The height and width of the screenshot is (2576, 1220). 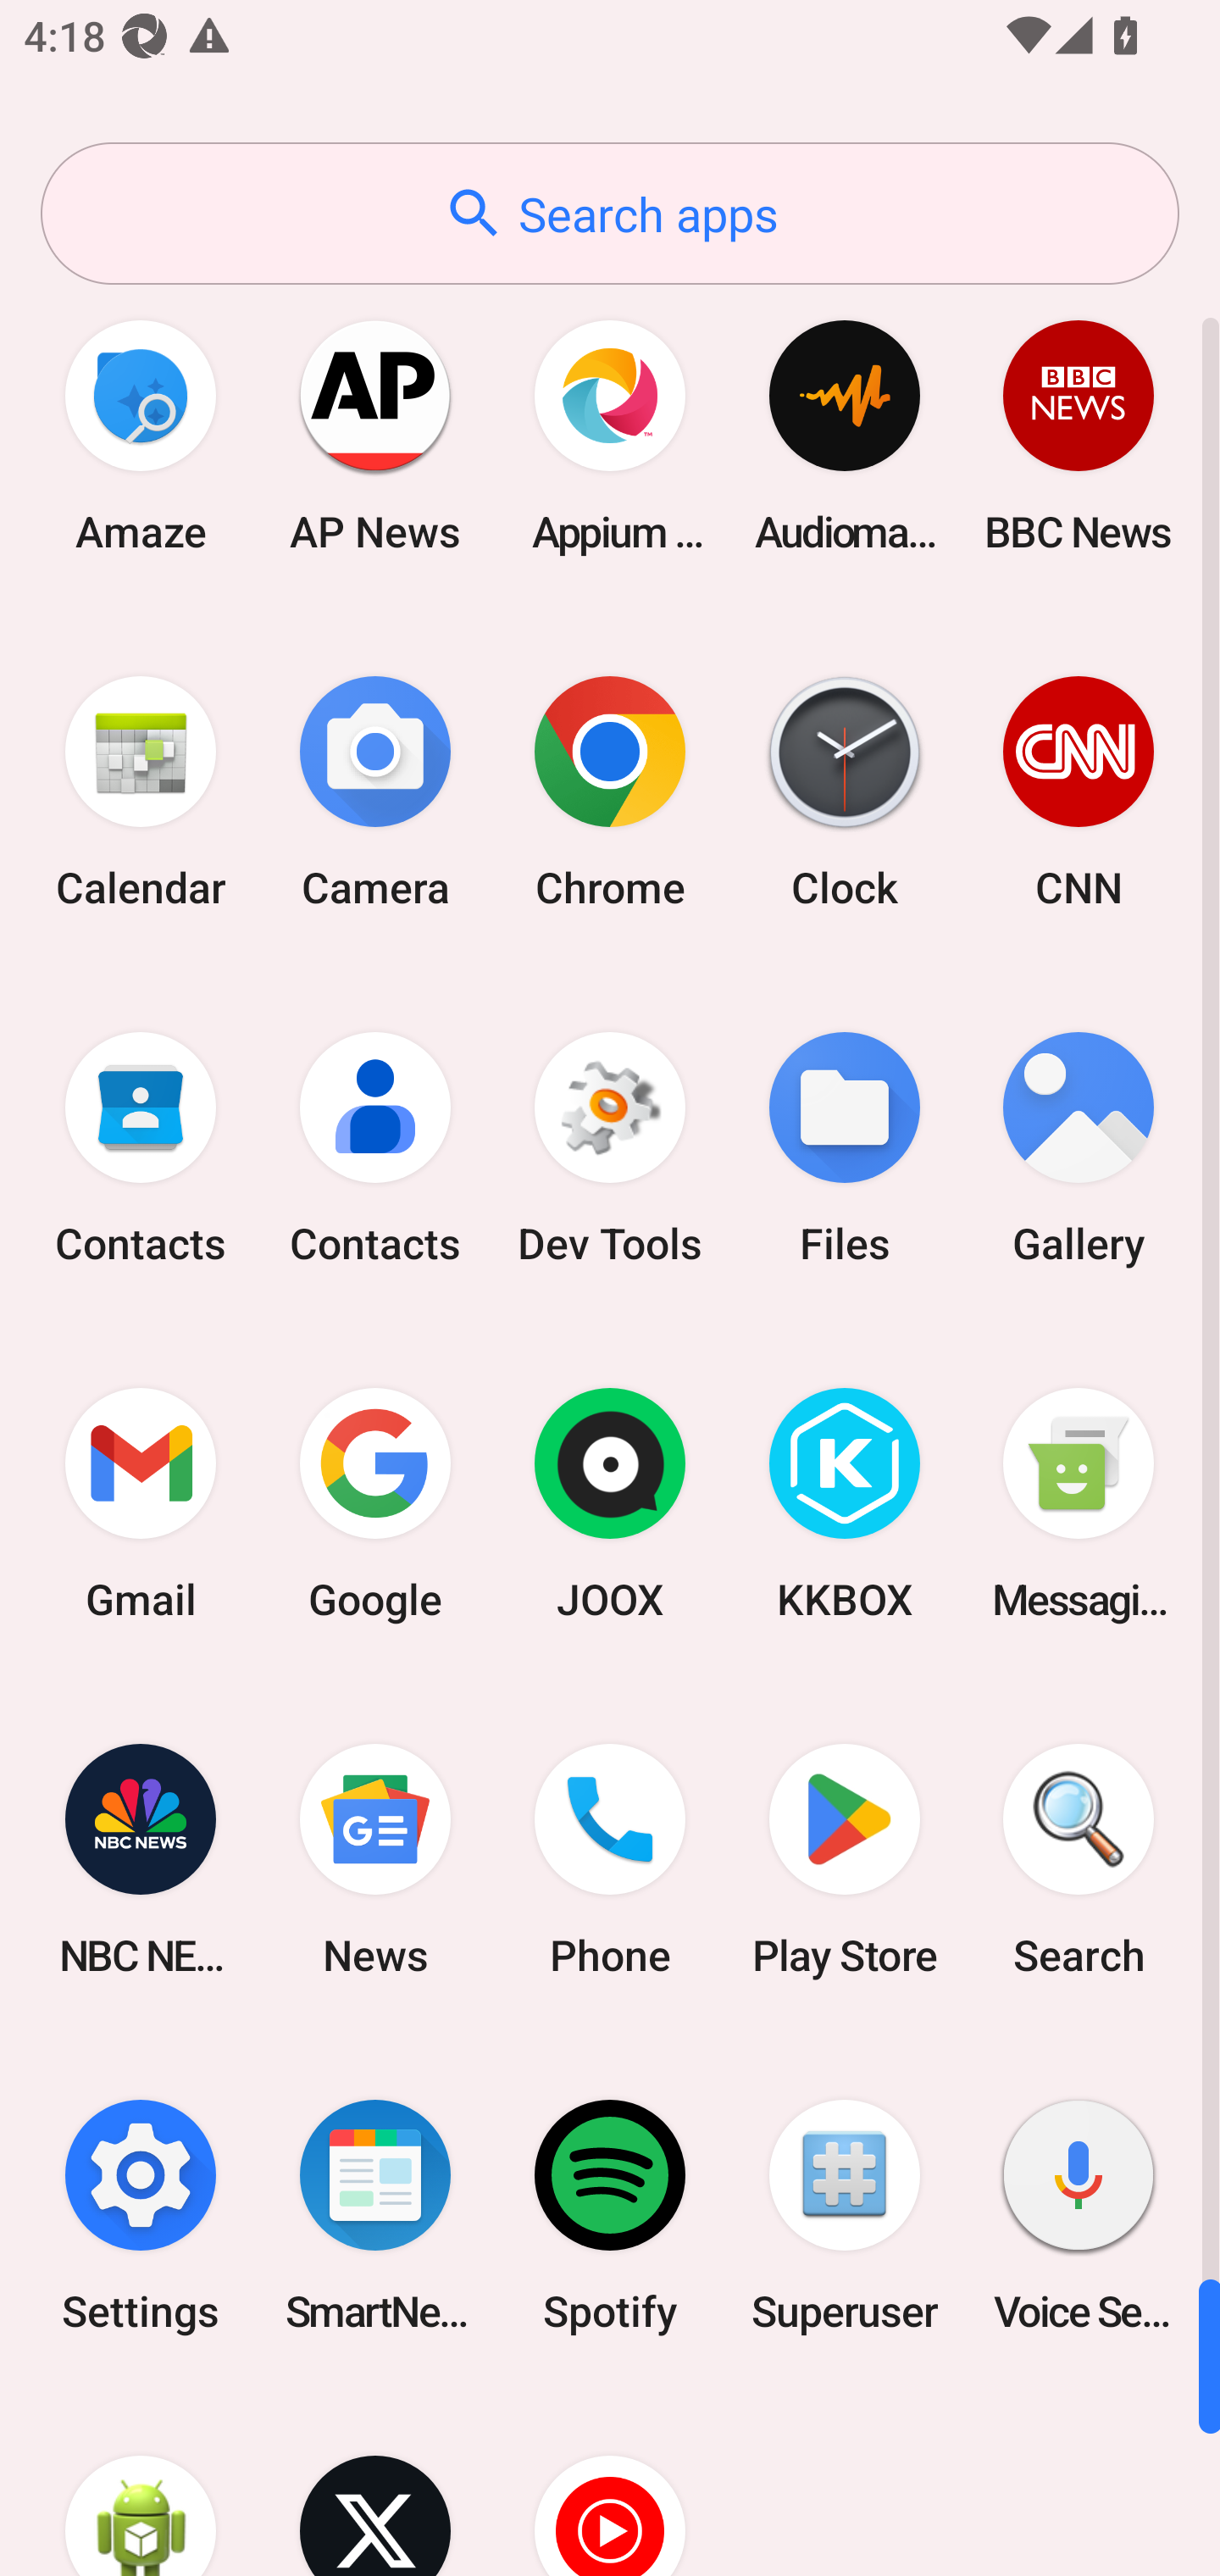 What do you see at coordinates (610, 1149) in the screenshot?
I see `Dev Tools` at bounding box center [610, 1149].